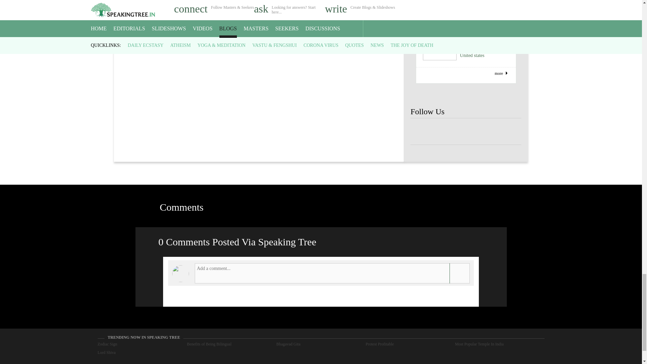 This screenshot has width=647, height=364. What do you see at coordinates (443, 131) in the screenshot?
I see `Speaking Tree FaceBook` at bounding box center [443, 131].